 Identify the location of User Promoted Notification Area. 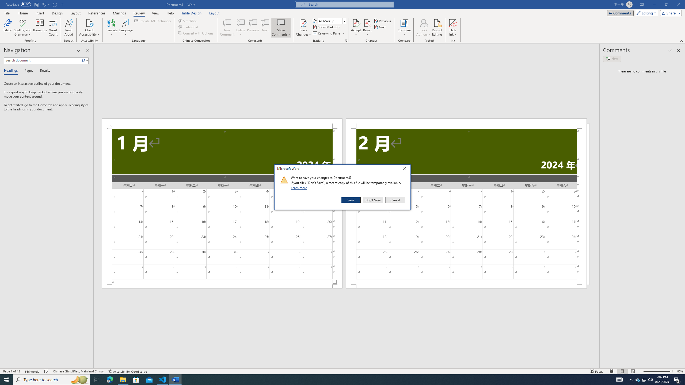
(644, 380).